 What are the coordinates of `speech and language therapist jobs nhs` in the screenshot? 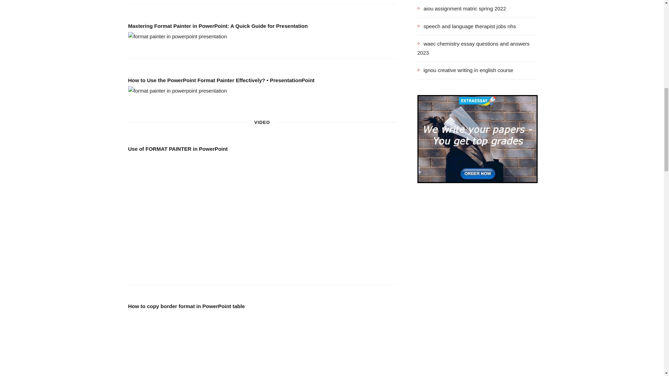 It's located at (467, 26).